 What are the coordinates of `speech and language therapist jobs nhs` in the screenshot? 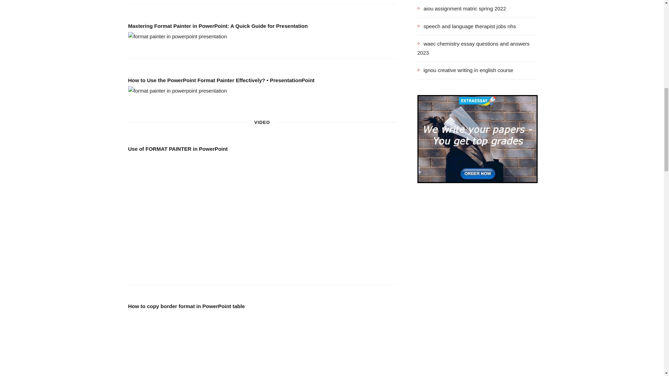 It's located at (467, 26).